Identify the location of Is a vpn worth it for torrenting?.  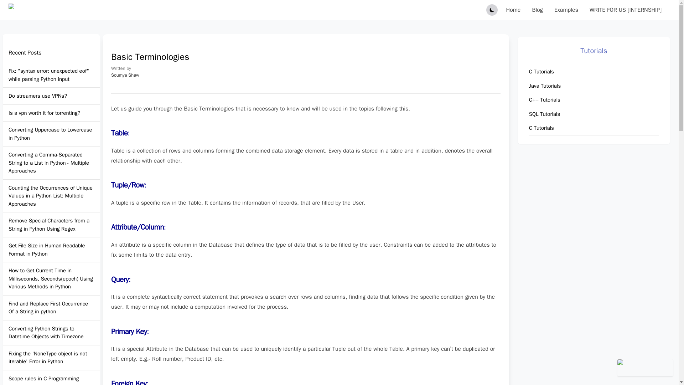
(44, 113).